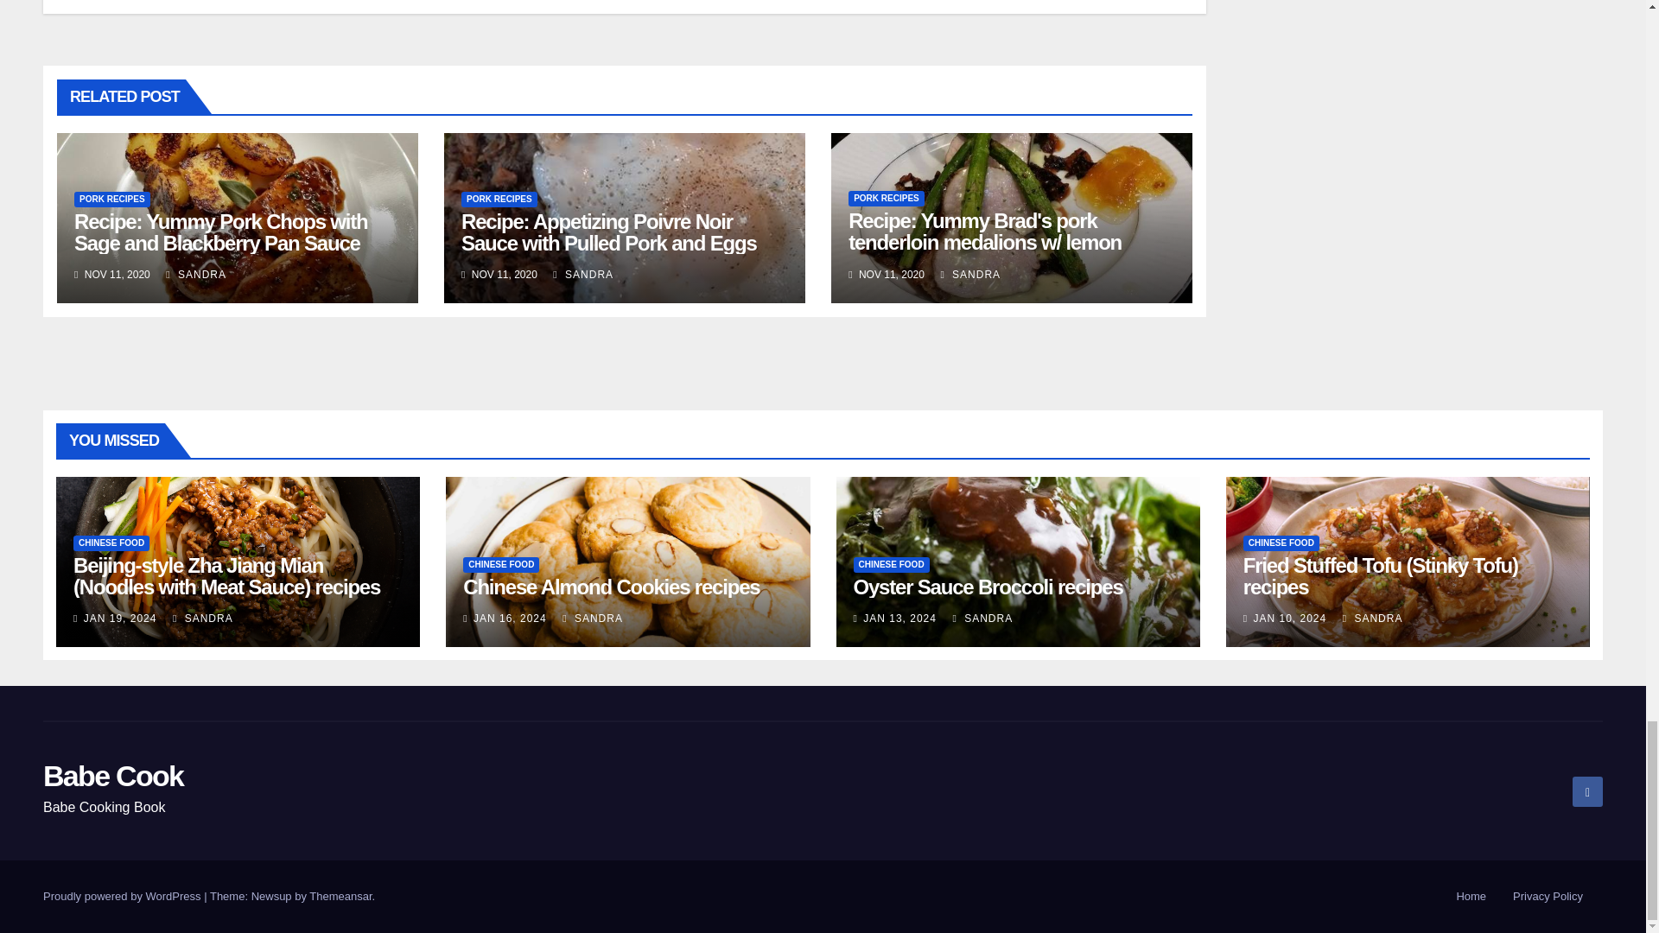 This screenshot has height=933, width=1659. Describe the element at coordinates (969, 275) in the screenshot. I see `SANDRA` at that location.